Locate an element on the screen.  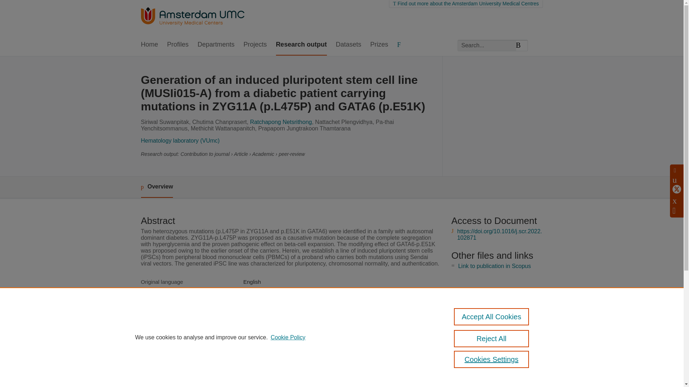
Ratchapong Netsrithong is located at coordinates (281, 122).